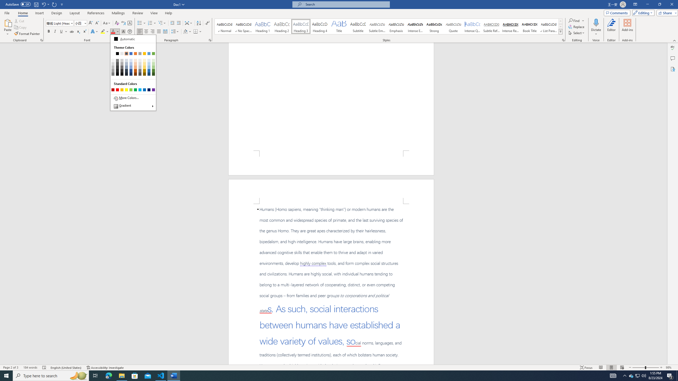 The height and width of the screenshot is (381, 678). Describe the element at coordinates (174, 376) in the screenshot. I see `Word - 1 running window` at that location.